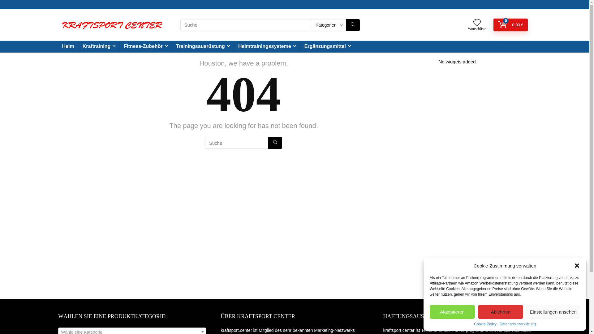 The width and height of the screenshot is (594, 334). Describe the element at coordinates (553, 312) in the screenshot. I see `Einstellungen ansehen` at that location.